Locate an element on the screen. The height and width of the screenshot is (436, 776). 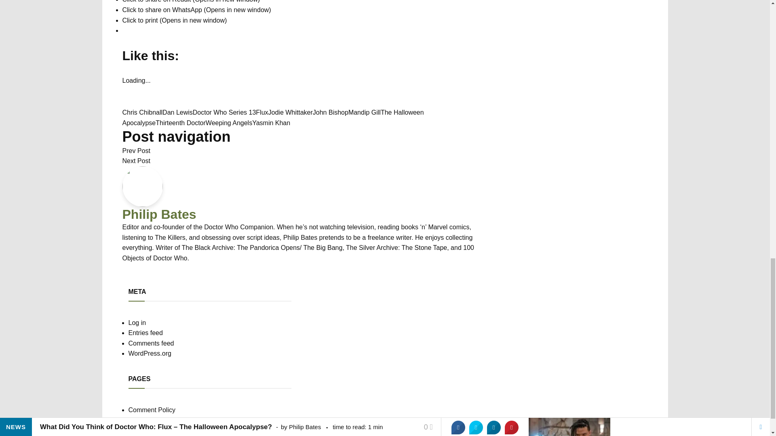
Click to share on Reddit is located at coordinates (191, 1).